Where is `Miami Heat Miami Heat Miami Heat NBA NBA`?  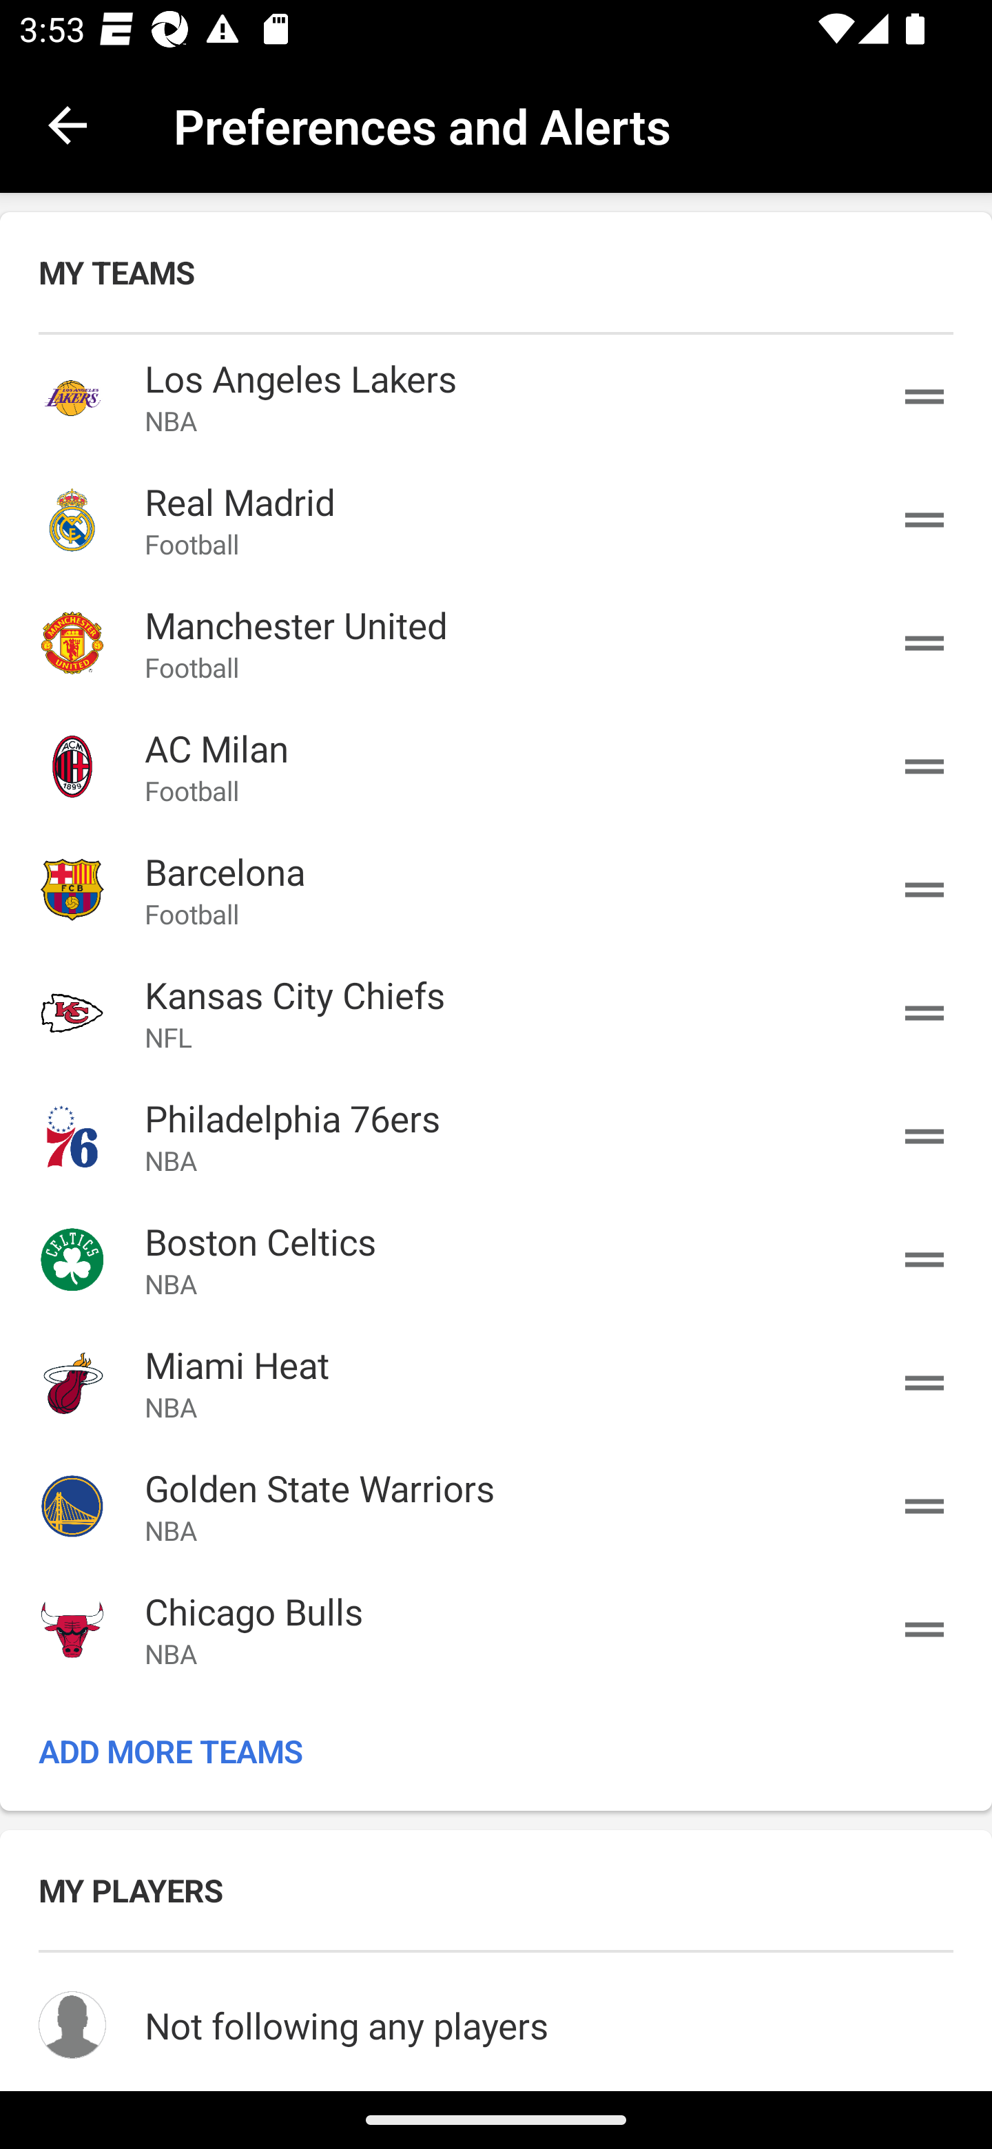
Miami Heat Miami Heat Miami Heat NBA NBA is located at coordinates (496, 1382).